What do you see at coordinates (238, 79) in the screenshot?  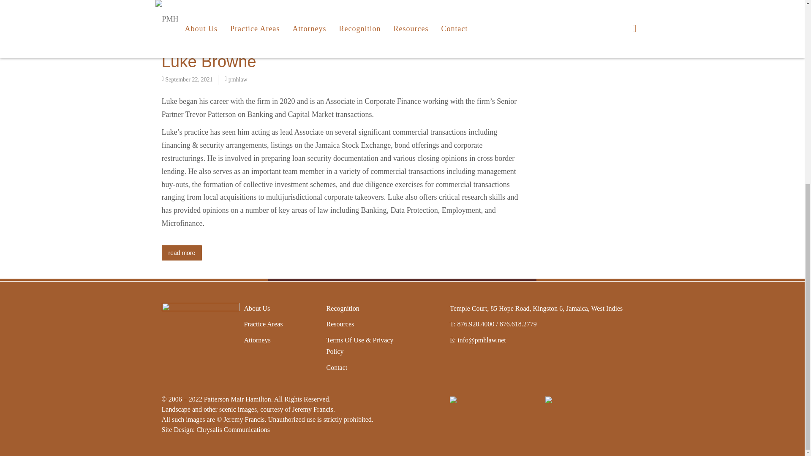 I see `pmhlaw` at bounding box center [238, 79].